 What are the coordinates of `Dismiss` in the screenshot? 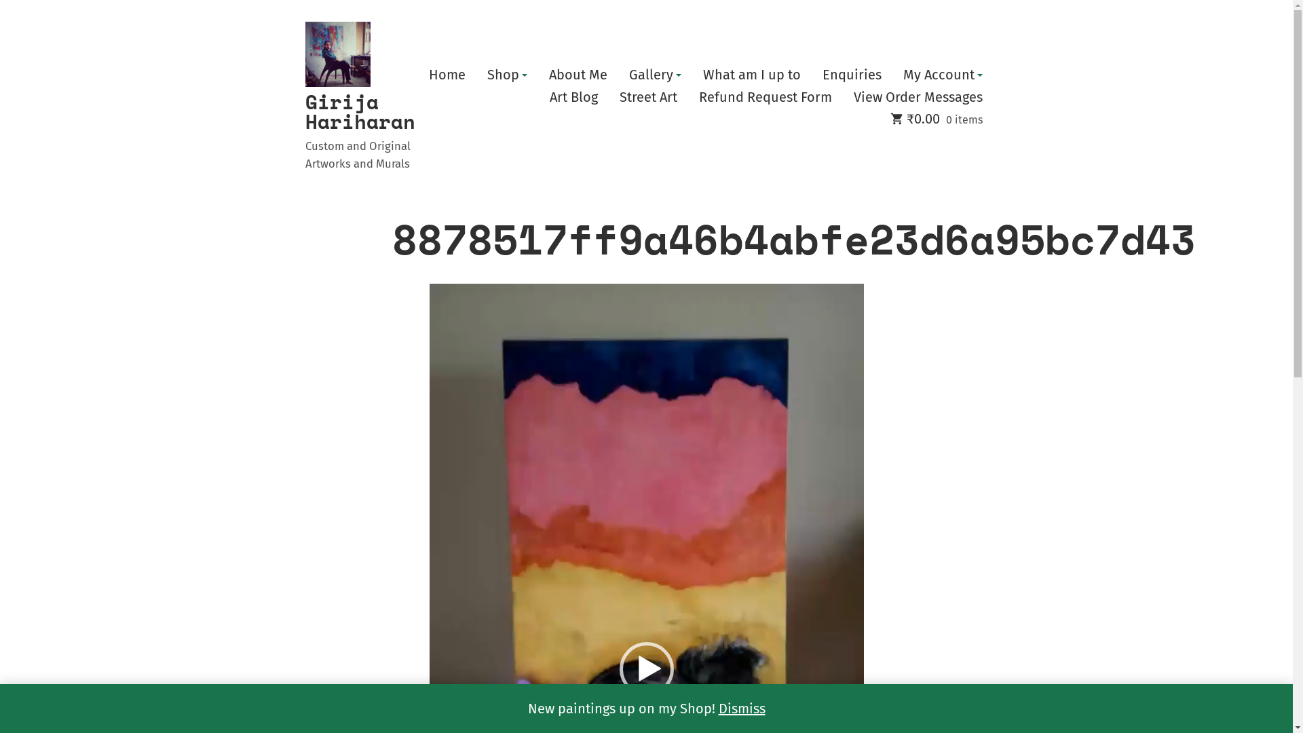 It's located at (741, 709).